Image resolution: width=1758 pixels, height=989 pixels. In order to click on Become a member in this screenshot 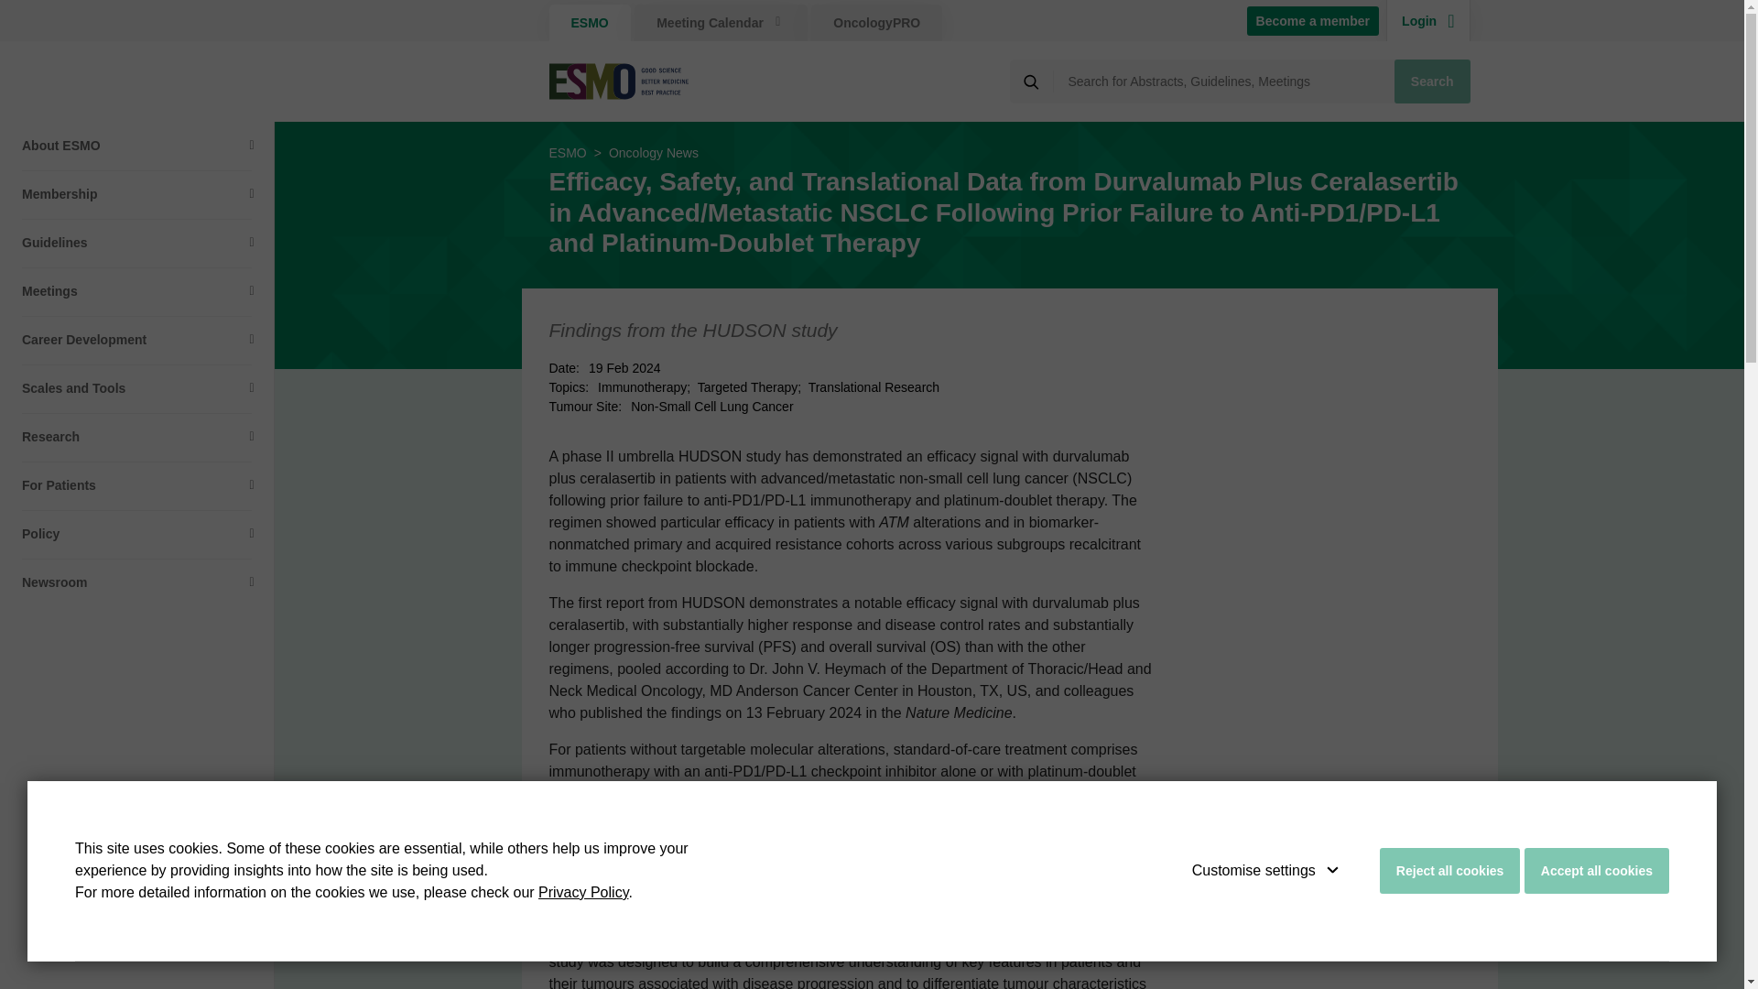, I will do `click(1313, 20)`.